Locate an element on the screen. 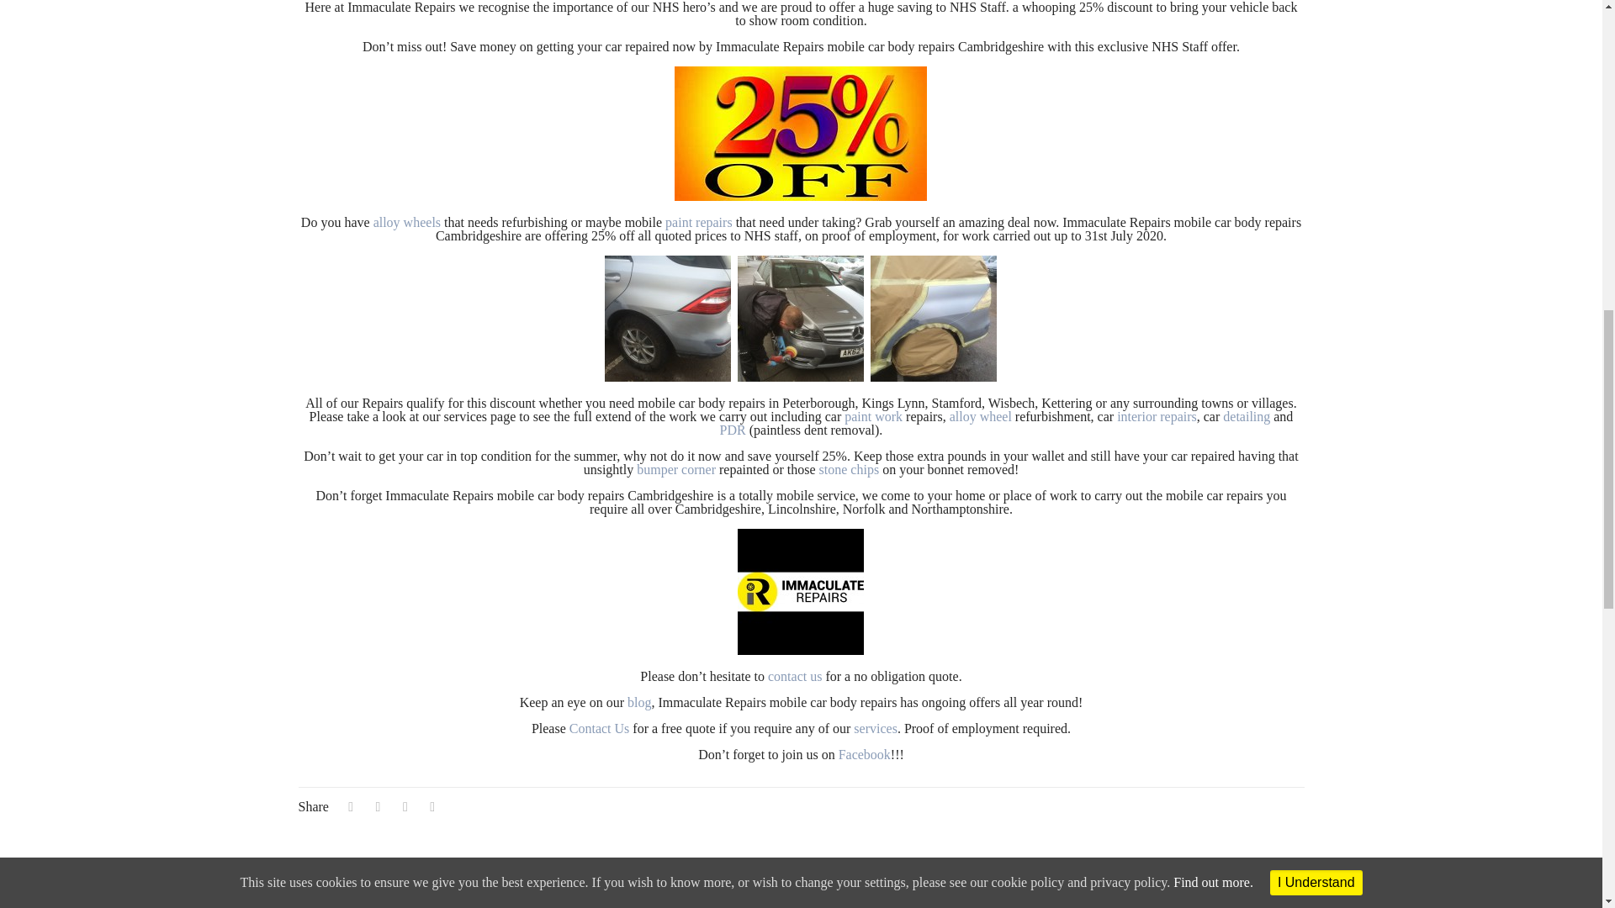 The image size is (1615, 908). Facebook is located at coordinates (865, 754).